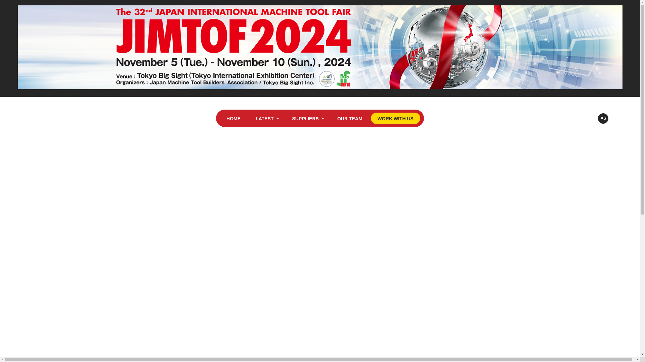  What do you see at coordinates (563, 118) in the screenshot?
I see `Search` at bounding box center [563, 118].